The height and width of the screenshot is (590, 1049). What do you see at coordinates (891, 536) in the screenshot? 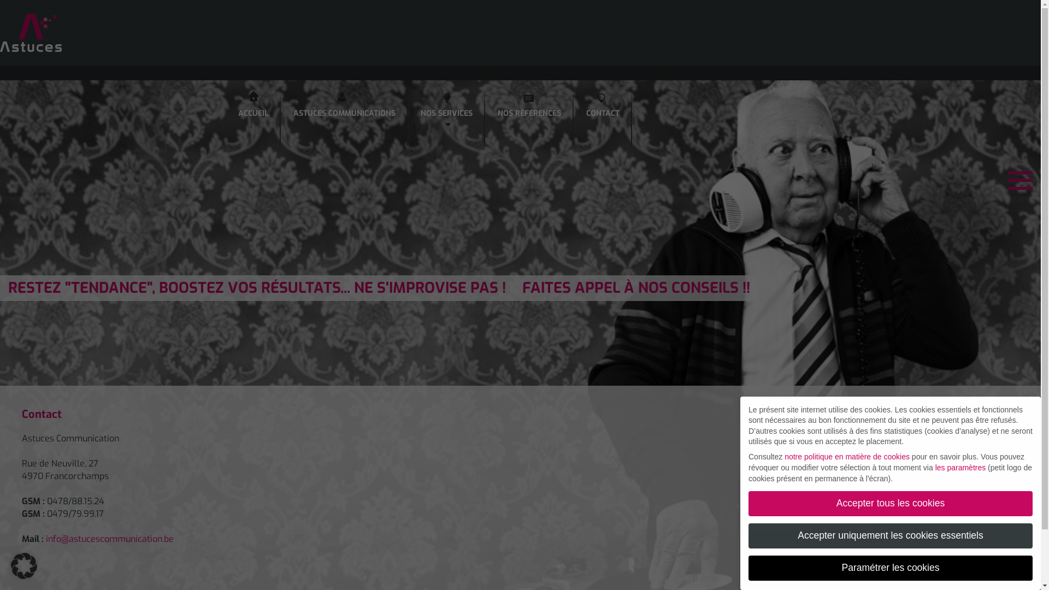
I see `Accepter uniquement les cookies essentiels` at bounding box center [891, 536].